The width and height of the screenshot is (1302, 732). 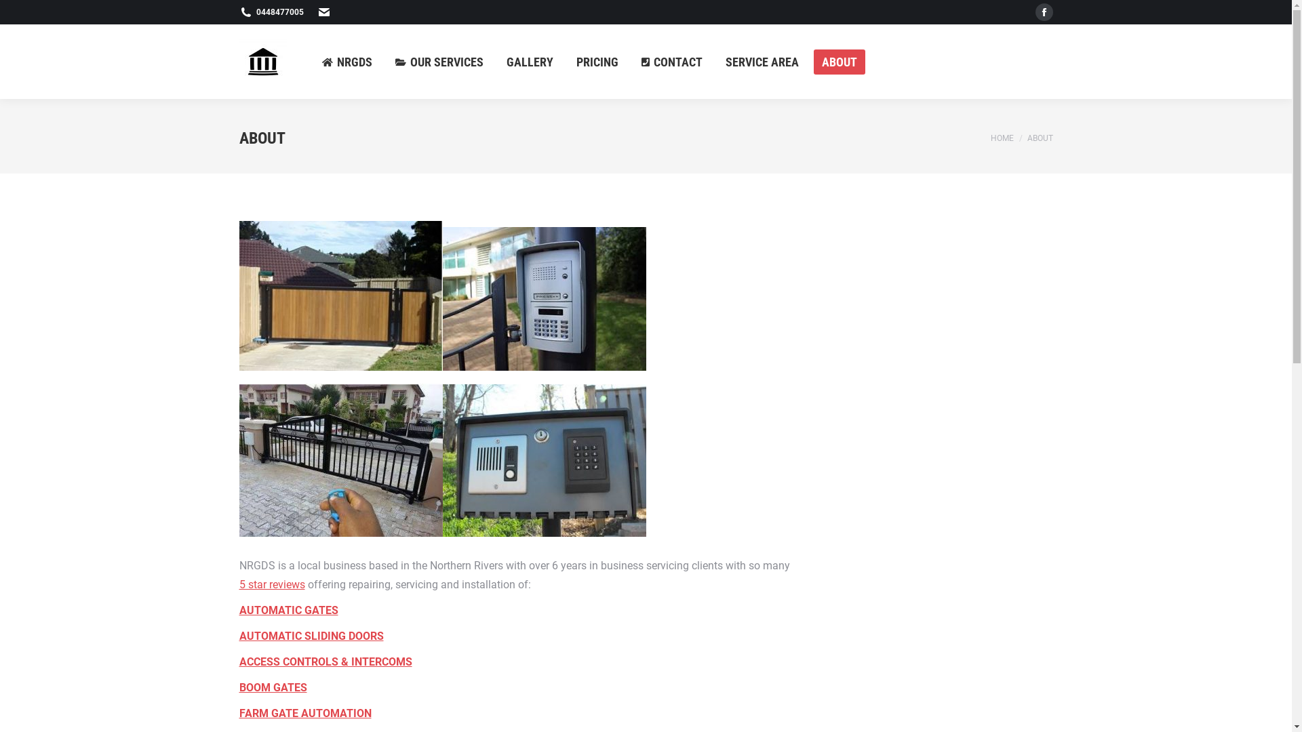 I want to click on NRGDS, so click(x=347, y=61).